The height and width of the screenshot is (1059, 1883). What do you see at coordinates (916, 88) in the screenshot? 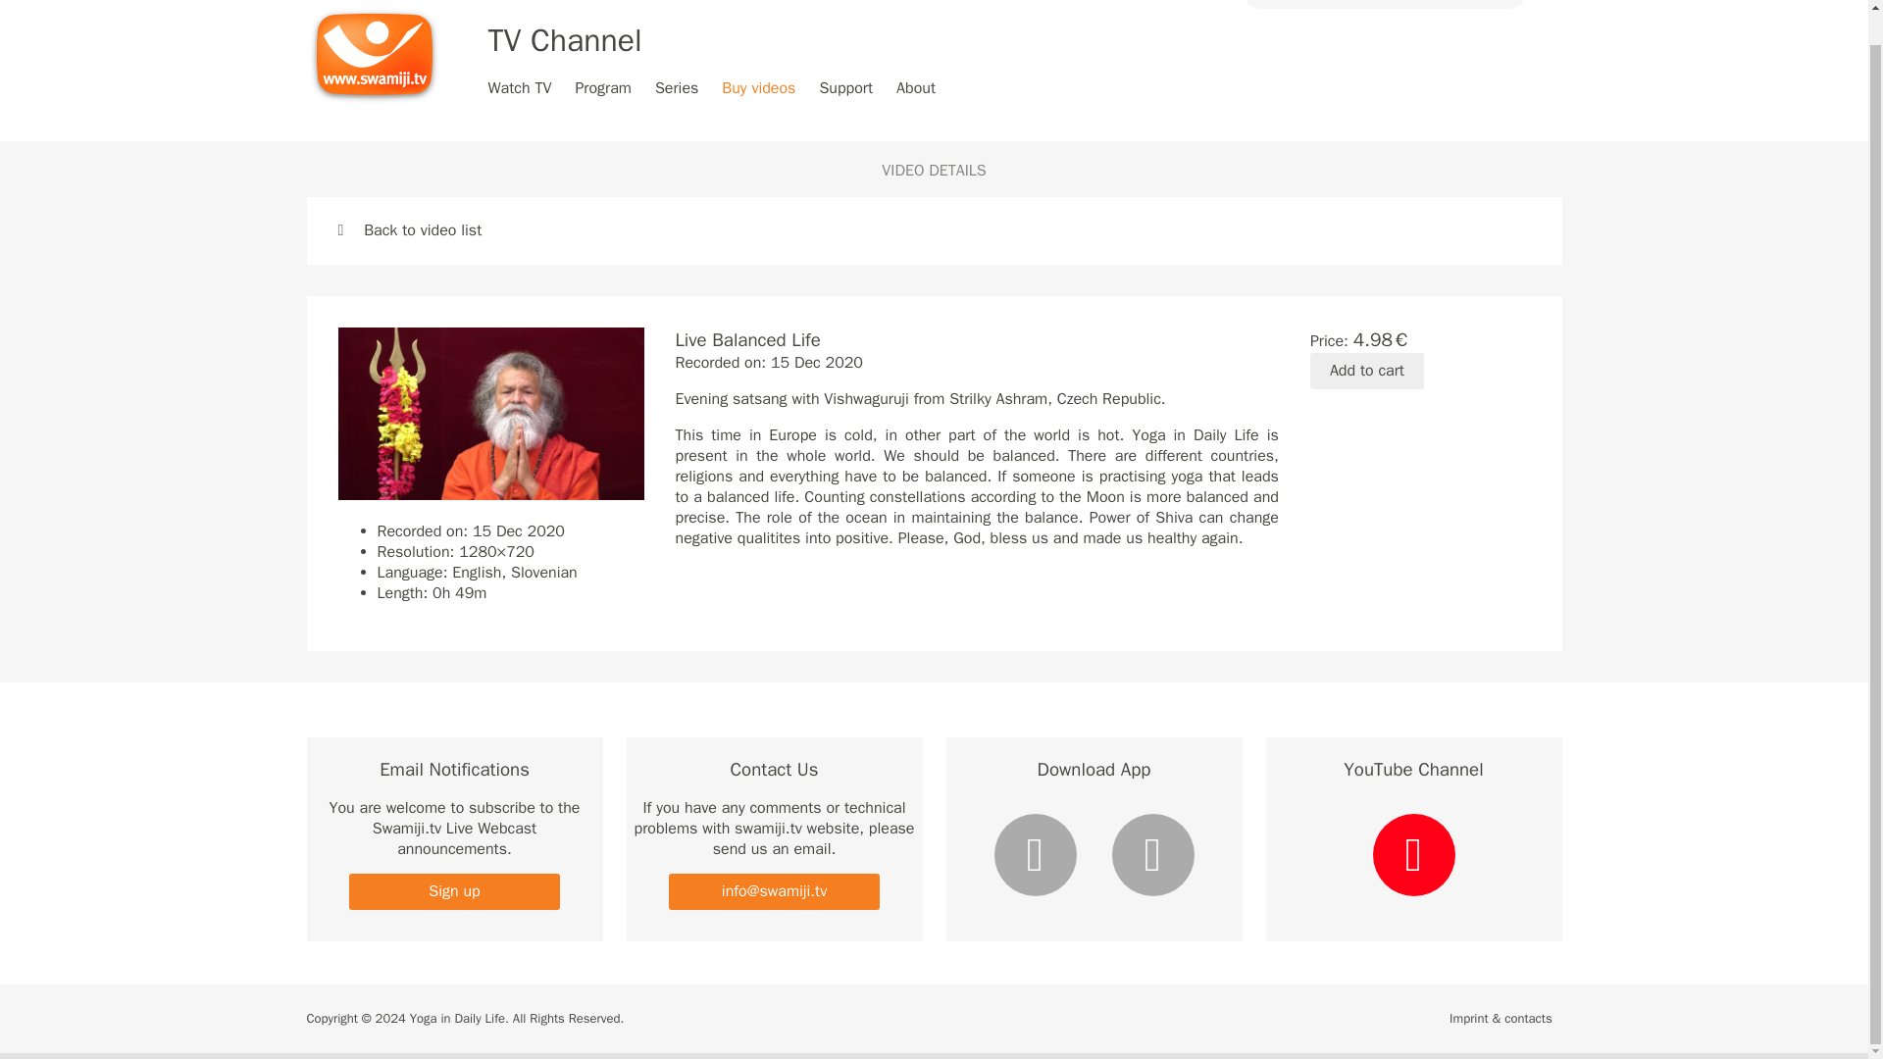
I see `About` at bounding box center [916, 88].